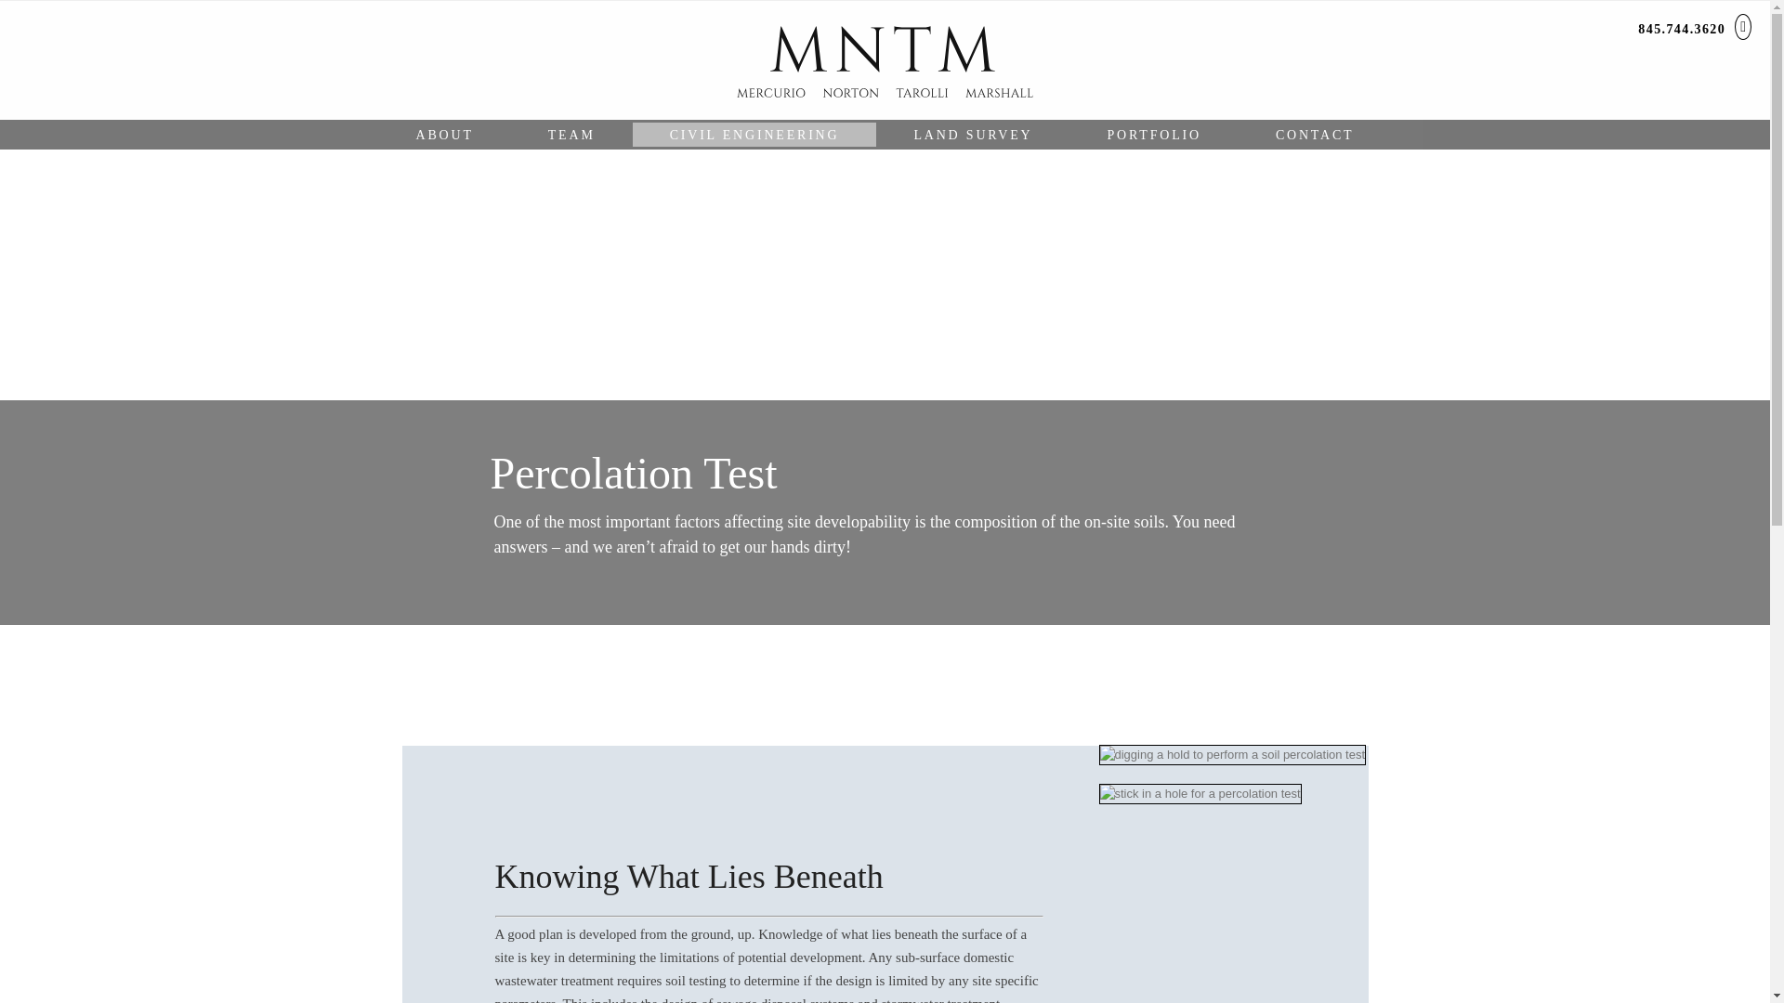  What do you see at coordinates (1154, 136) in the screenshot?
I see `PORTFOLIO` at bounding box center [1154, 136].